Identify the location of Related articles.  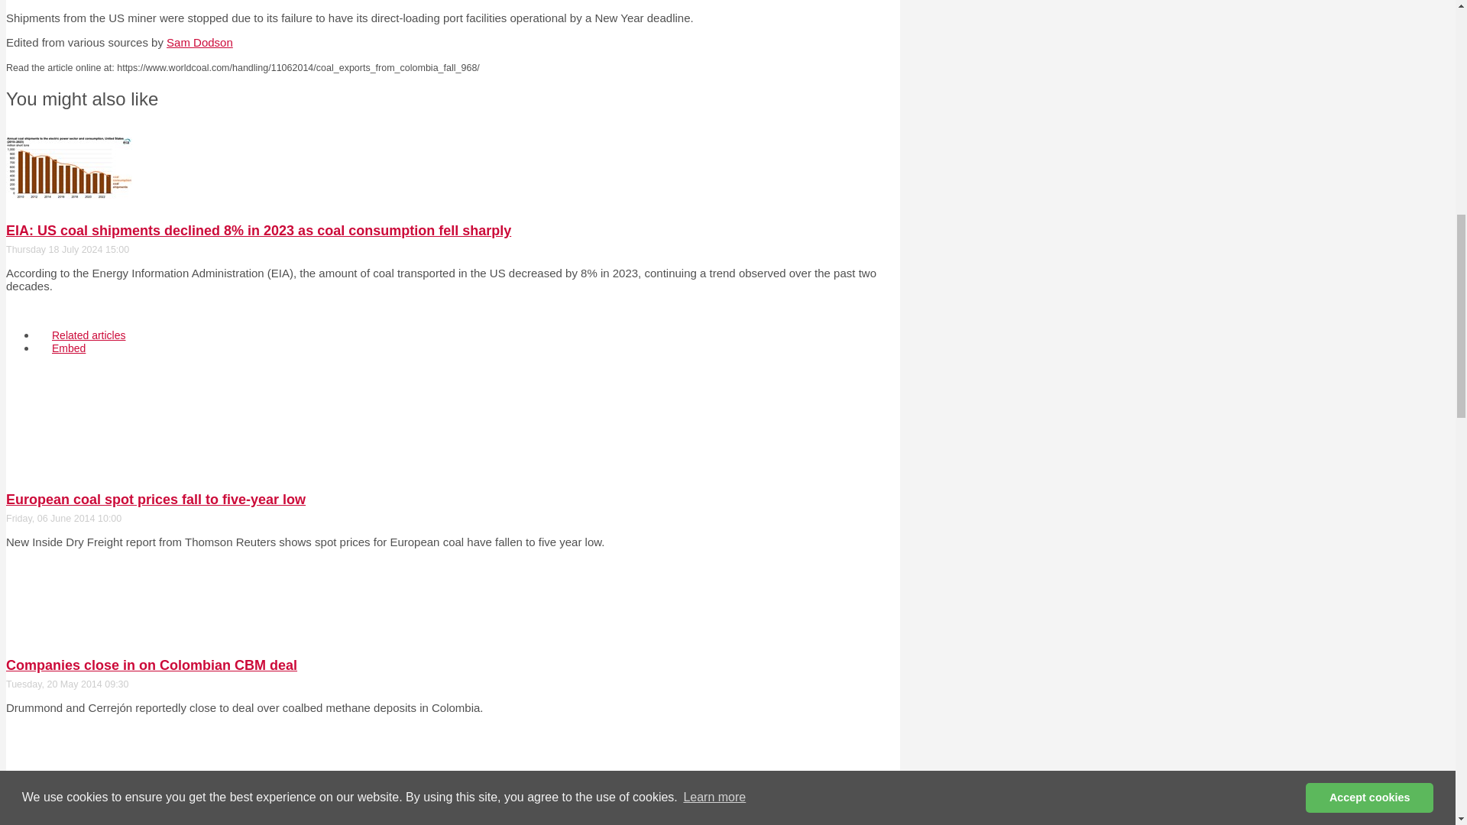
(89, 335).